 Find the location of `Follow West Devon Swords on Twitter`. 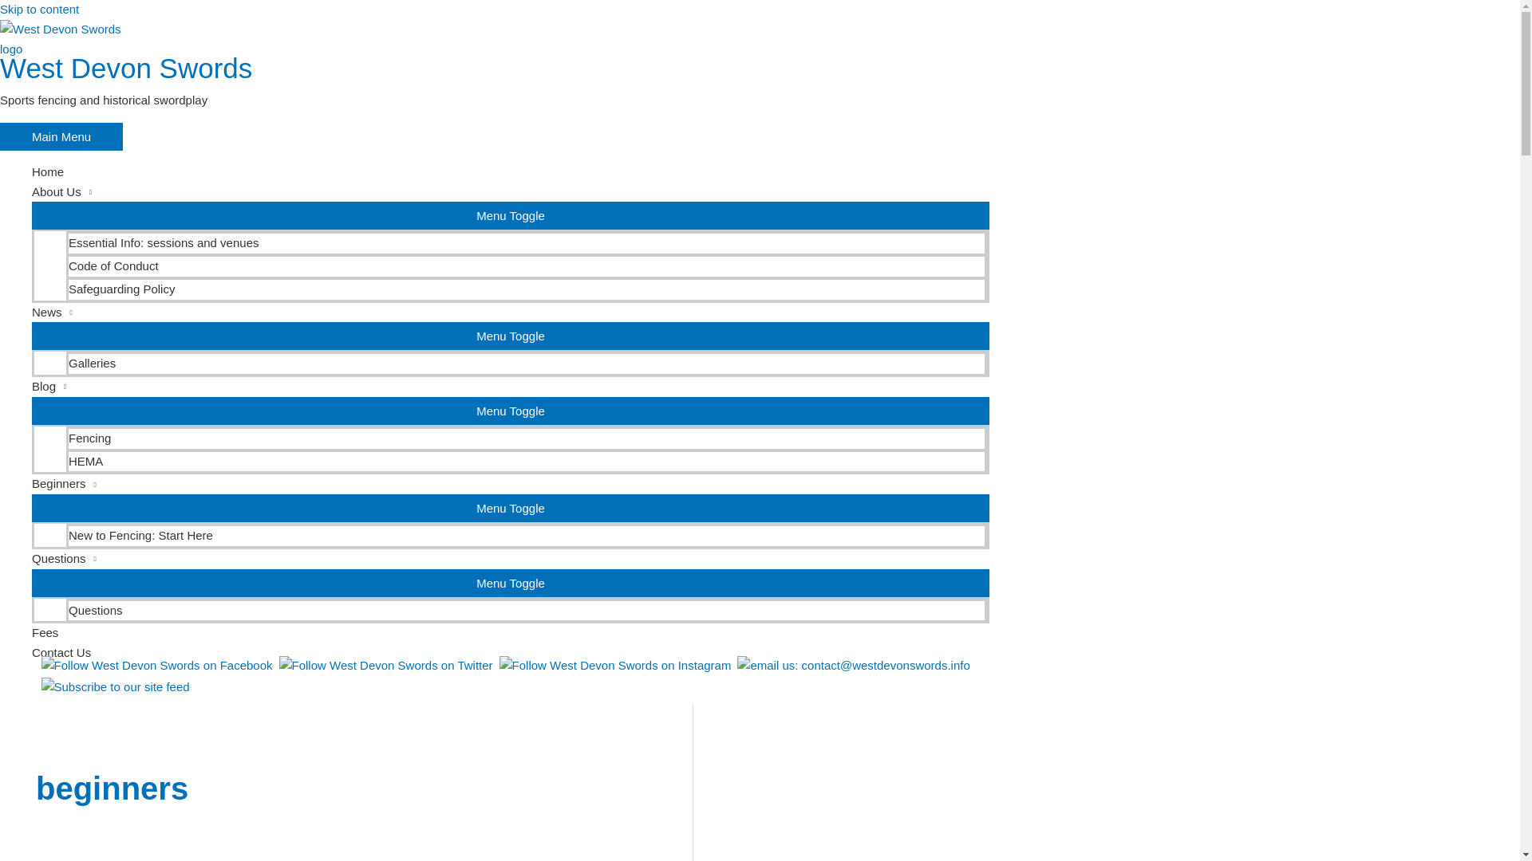

Follow West Devon Swords on Twitter is located at coordinates (386, 666).